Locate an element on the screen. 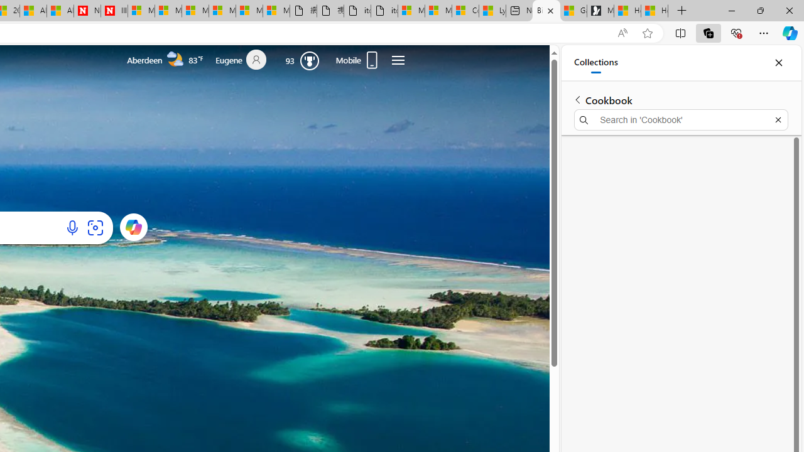 The width and height of the screenshot is (804, 452). itconcepthk.com/projector_solutions.mp4 is located at coordinates (384, 11).